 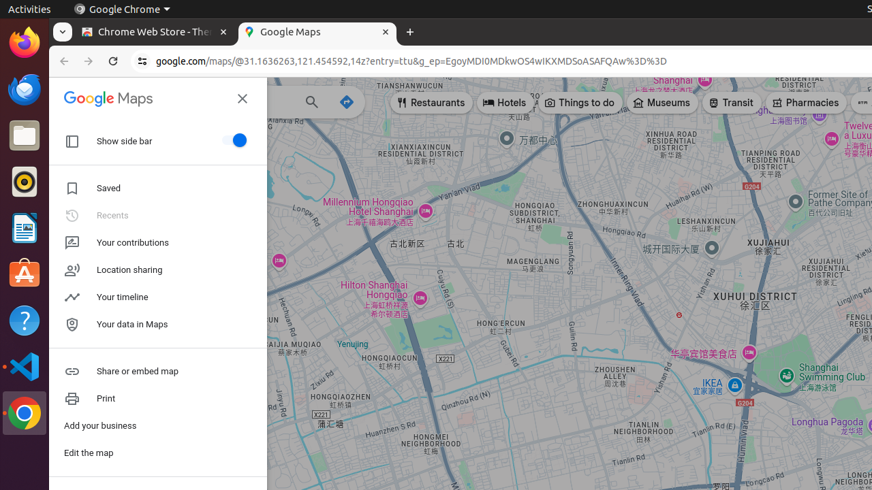 What do you see at coordinates (158, 372) in the screenshot?
I see `Share or embed map` at bounding box center [158, 372].